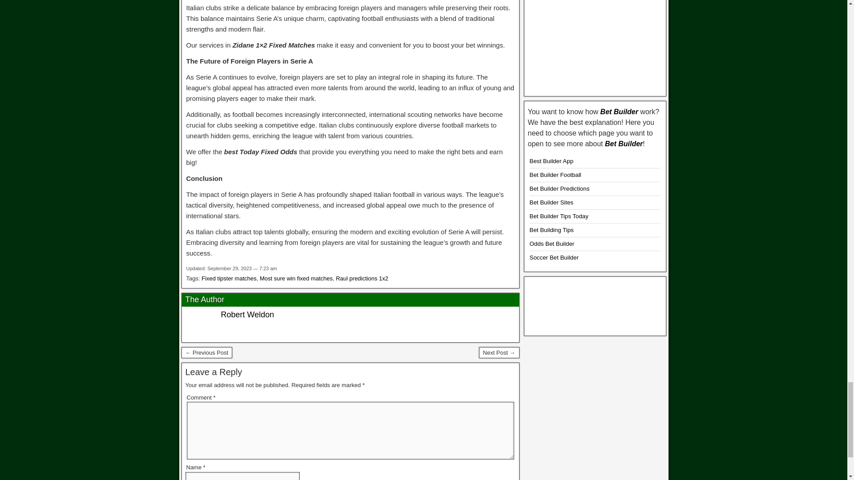  I want to click on Robert Weldon, so click(247, 315).